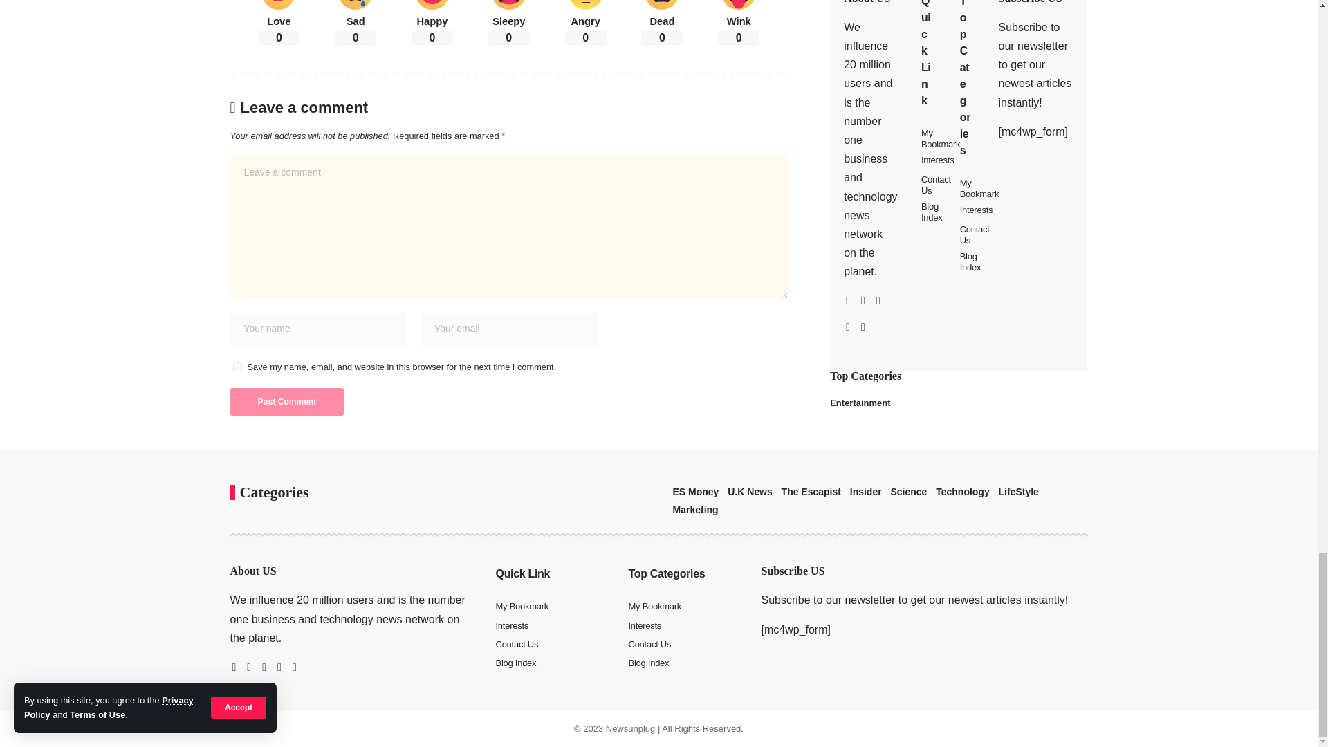 This screenshot has width=1328, height=747. What do you see at coordinates (286, 401) in the screenshot?
I see `Post Comment` at bounding box center [286, 401].